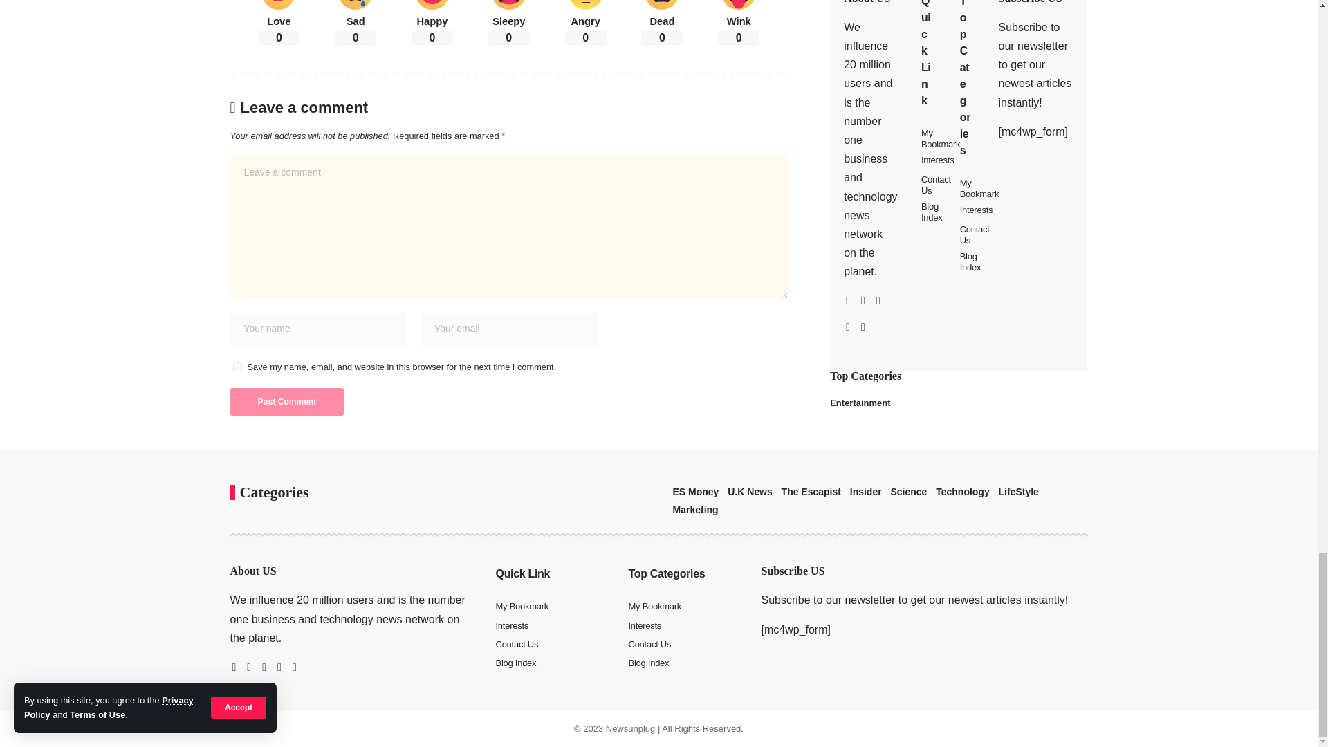 This screenshot has width=1328, height=747. What do you see at coordinates (286, 401) in the screenshot?
I see `Post Comment` at bounding box center [286, 401].